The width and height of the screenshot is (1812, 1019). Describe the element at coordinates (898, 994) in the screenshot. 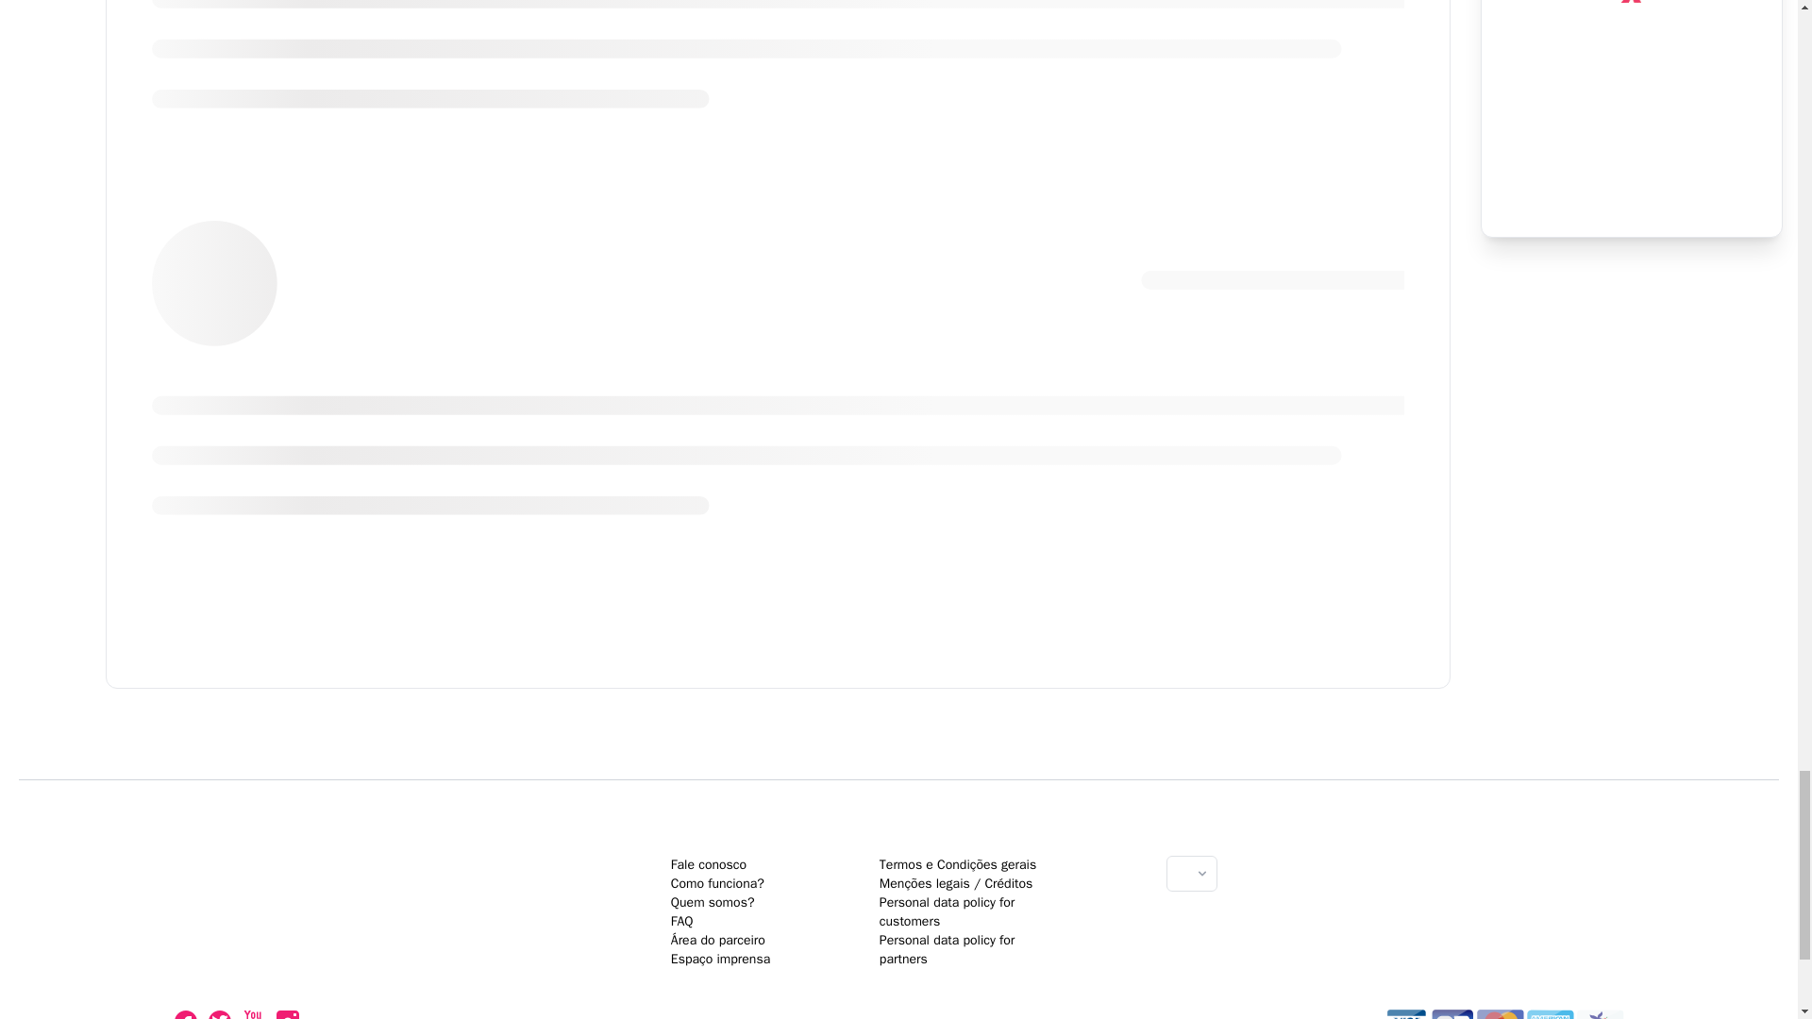

I see `Quem somos?` at that location.